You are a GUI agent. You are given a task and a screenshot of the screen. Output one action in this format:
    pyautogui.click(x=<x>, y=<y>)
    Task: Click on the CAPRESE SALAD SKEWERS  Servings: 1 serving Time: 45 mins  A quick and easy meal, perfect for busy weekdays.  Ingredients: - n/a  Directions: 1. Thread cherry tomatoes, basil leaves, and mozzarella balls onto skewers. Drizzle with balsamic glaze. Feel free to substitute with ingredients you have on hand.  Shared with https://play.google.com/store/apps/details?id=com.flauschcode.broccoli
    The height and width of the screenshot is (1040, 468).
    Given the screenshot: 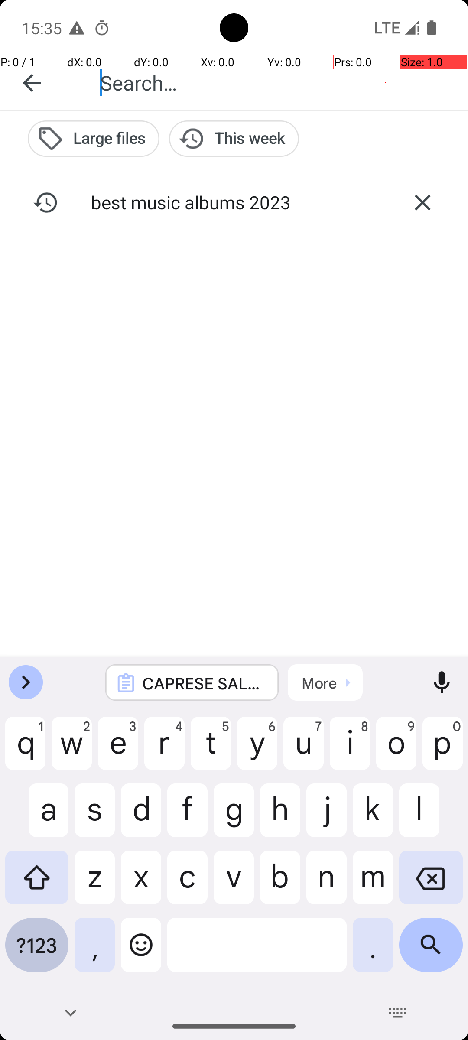 What is the action you would take?
    pyautogui.click(x=204, y=683)
    